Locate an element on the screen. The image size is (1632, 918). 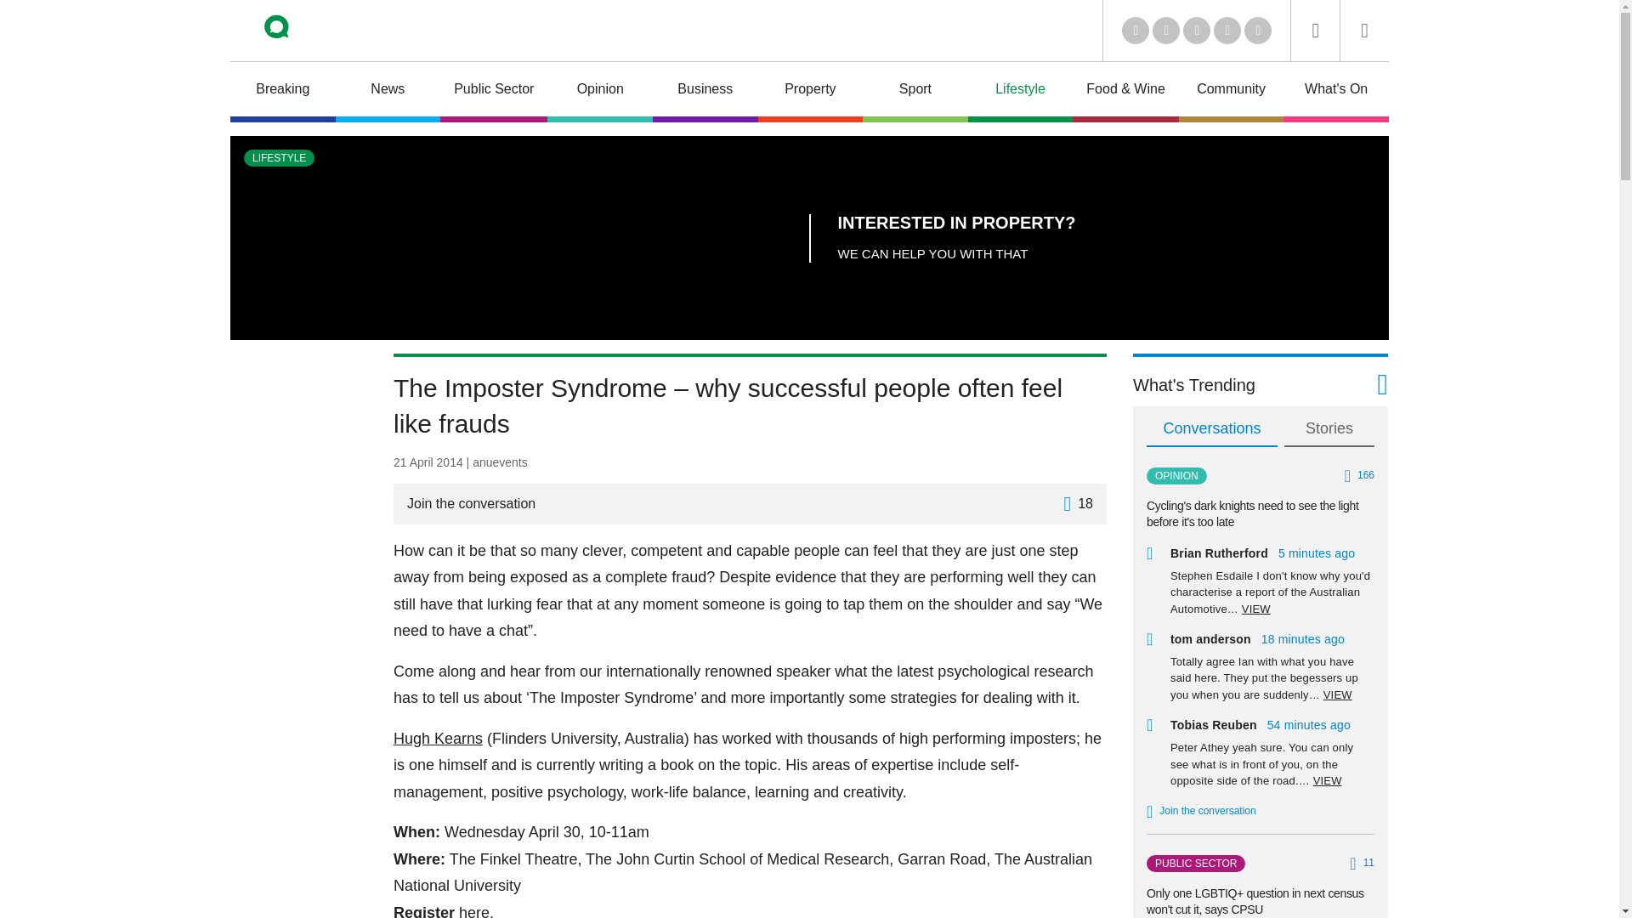
News is located at coordinates (388, 92).